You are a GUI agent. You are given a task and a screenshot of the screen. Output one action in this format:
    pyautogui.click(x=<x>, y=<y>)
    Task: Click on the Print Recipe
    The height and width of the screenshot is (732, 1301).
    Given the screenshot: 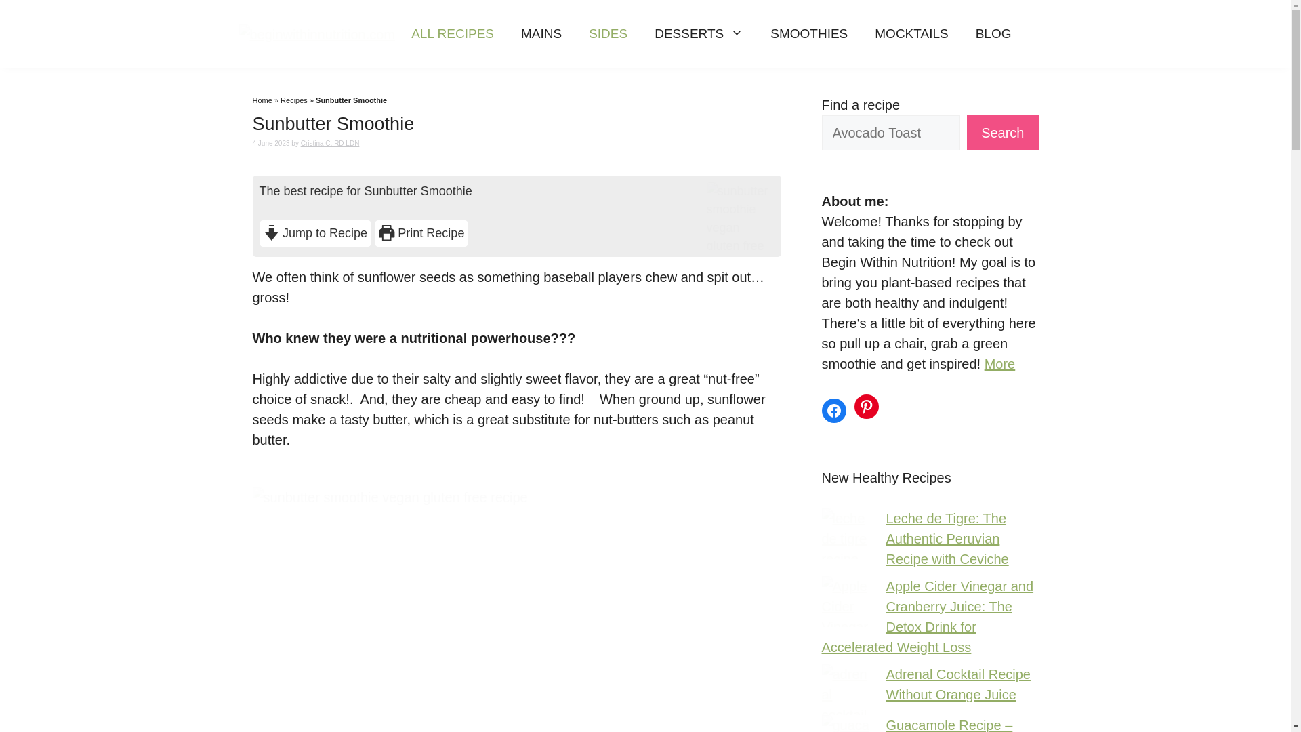 What is the action you would take?
    pyautogui.click(x=421, y=233)
    